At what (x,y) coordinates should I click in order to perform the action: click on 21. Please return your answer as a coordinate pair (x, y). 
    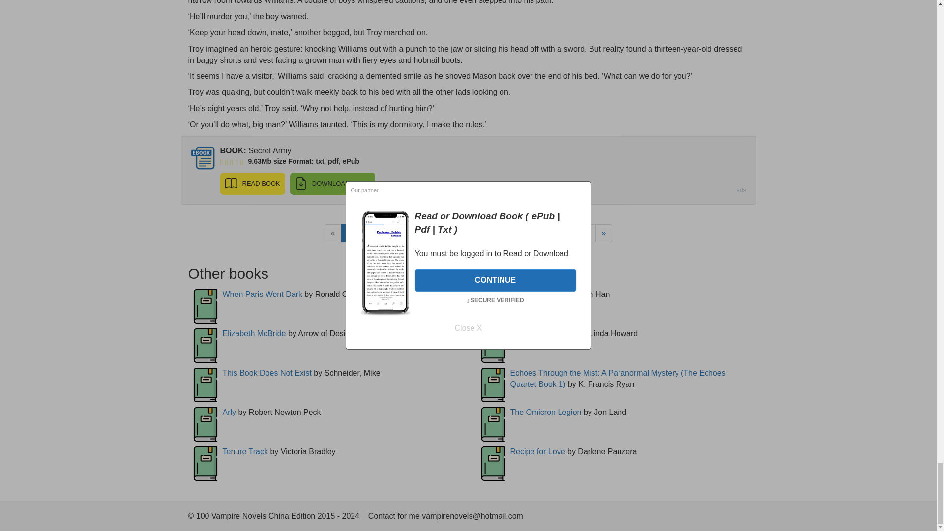
    Looking at the image, I should click on (544, 233).